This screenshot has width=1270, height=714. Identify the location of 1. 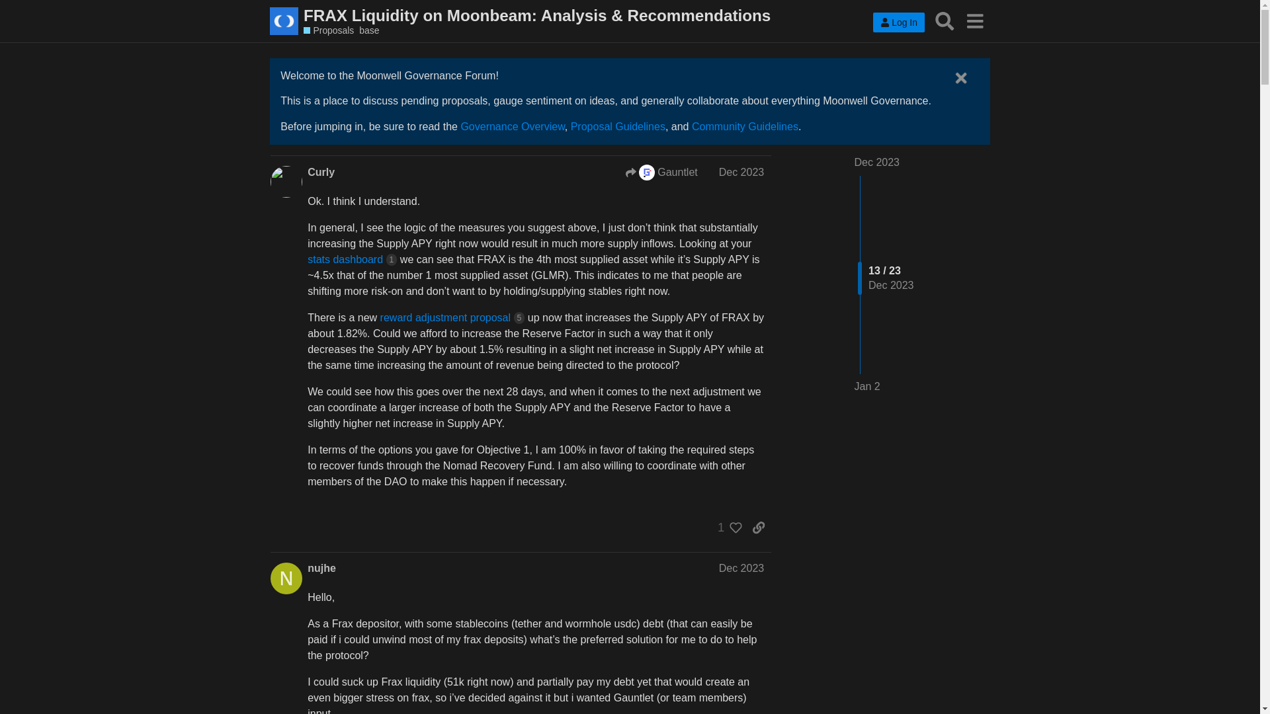
(726, 528).